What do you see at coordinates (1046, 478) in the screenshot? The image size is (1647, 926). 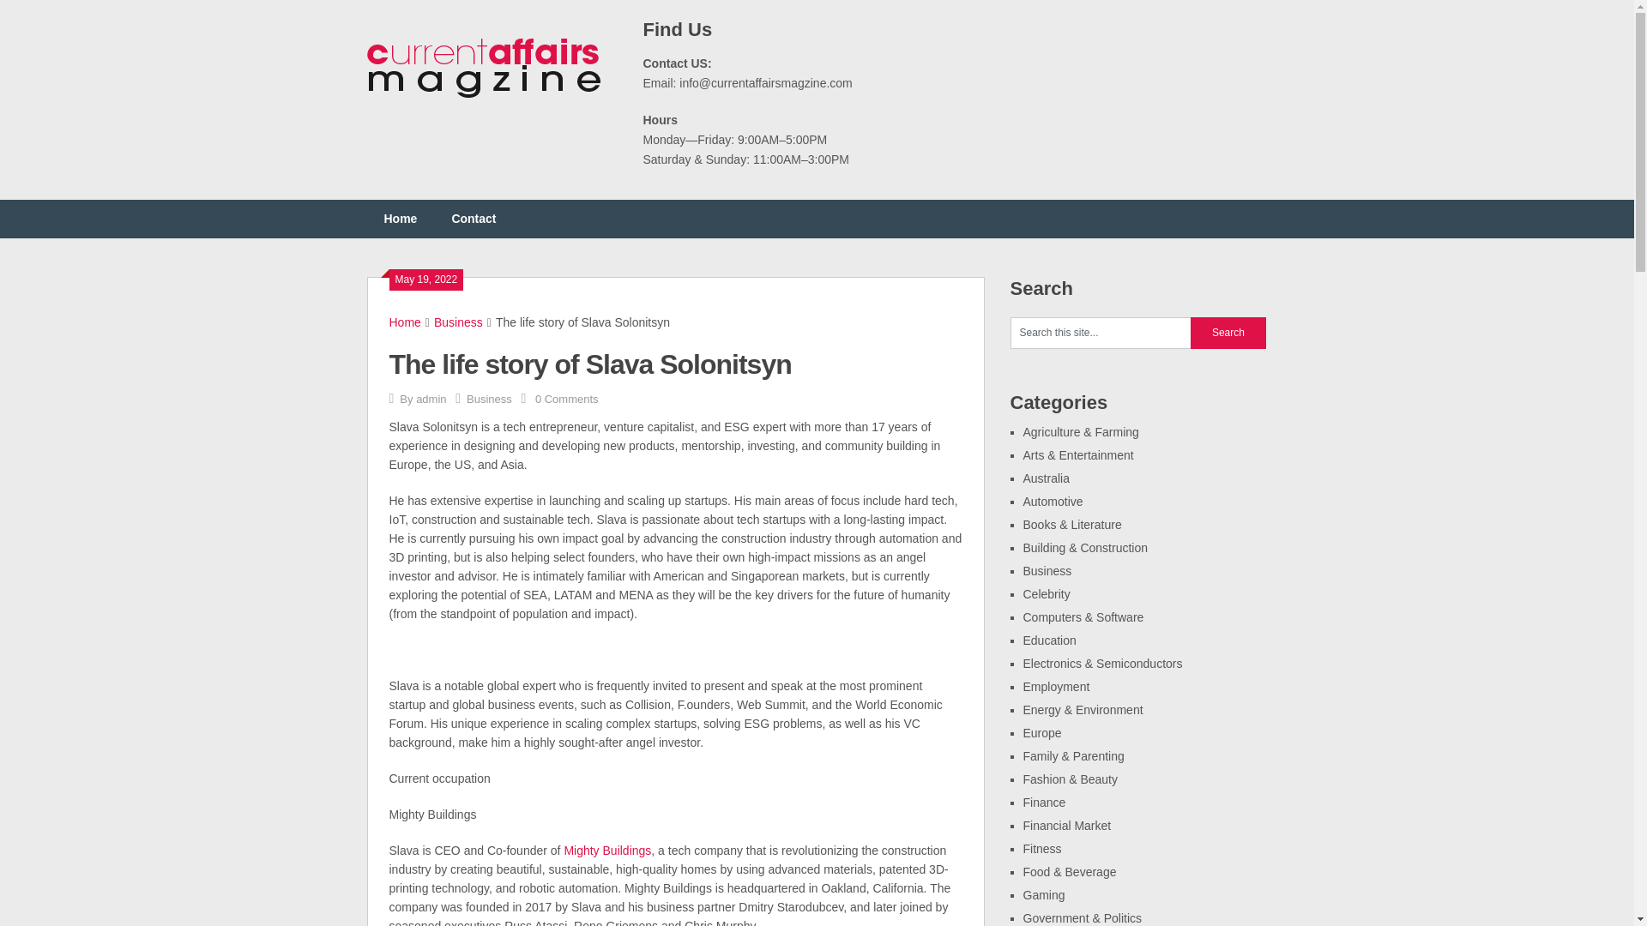 I see `Australia` at bounding box center [1046, 478].